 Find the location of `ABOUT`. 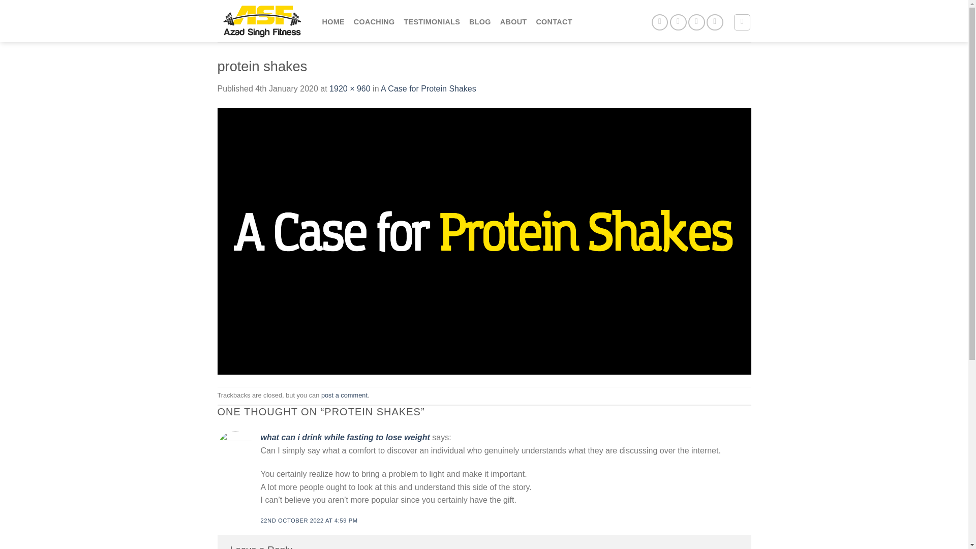

ABOUT is located at coordinates (513, 21).